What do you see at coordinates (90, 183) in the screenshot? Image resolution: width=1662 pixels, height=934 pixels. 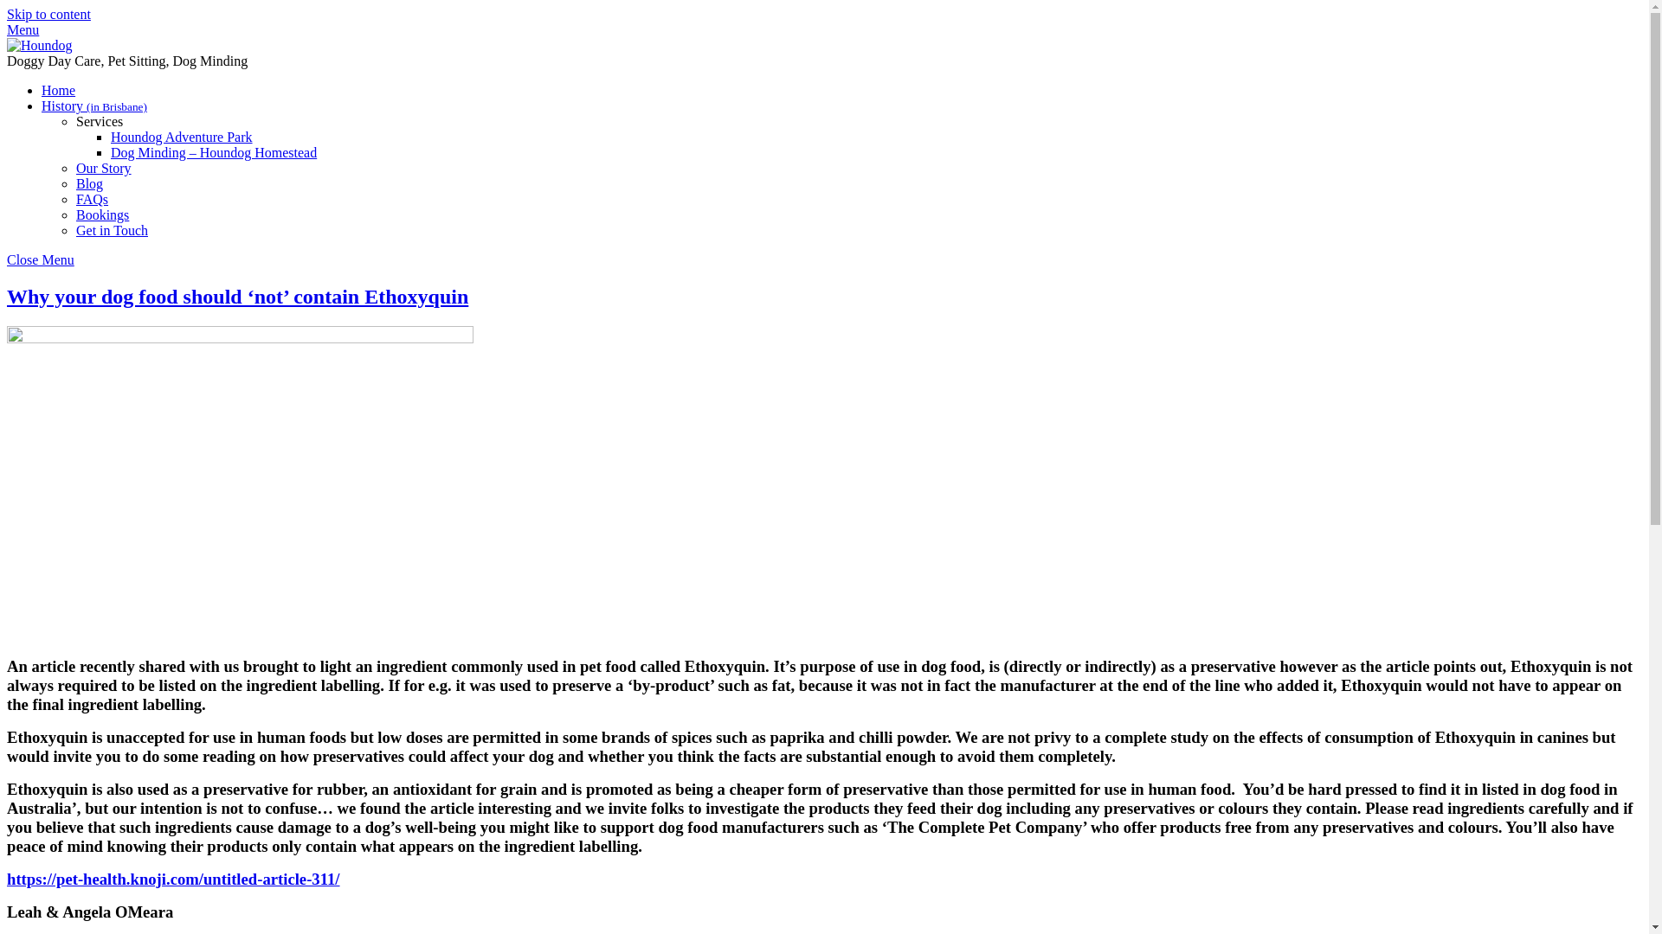 I see `Blog` at bounding box center [90, 183].